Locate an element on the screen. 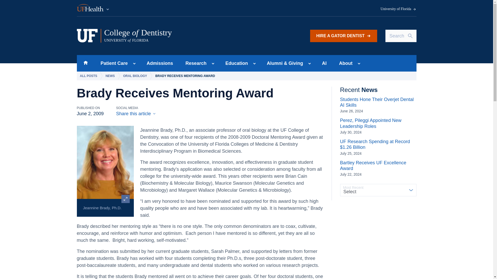 The height and width of the screenshot is (279, 497). University of Florida is located at coordinates (160, 63).